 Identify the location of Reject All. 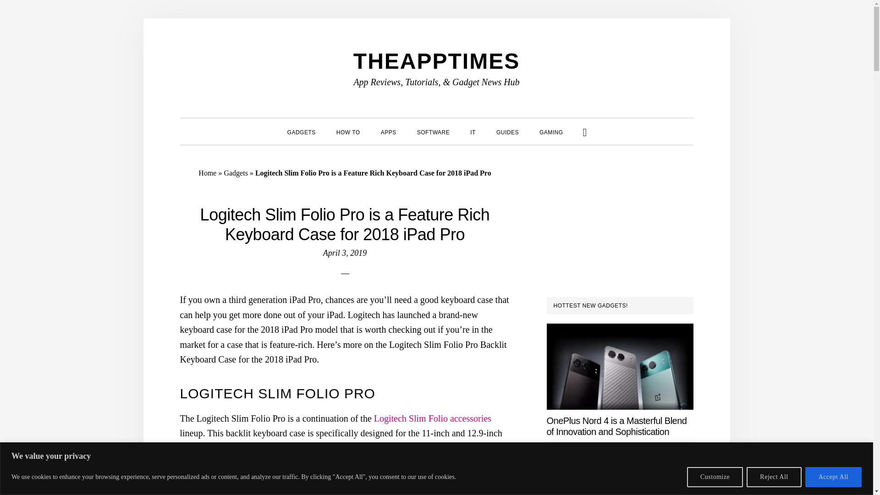
(774, 477).